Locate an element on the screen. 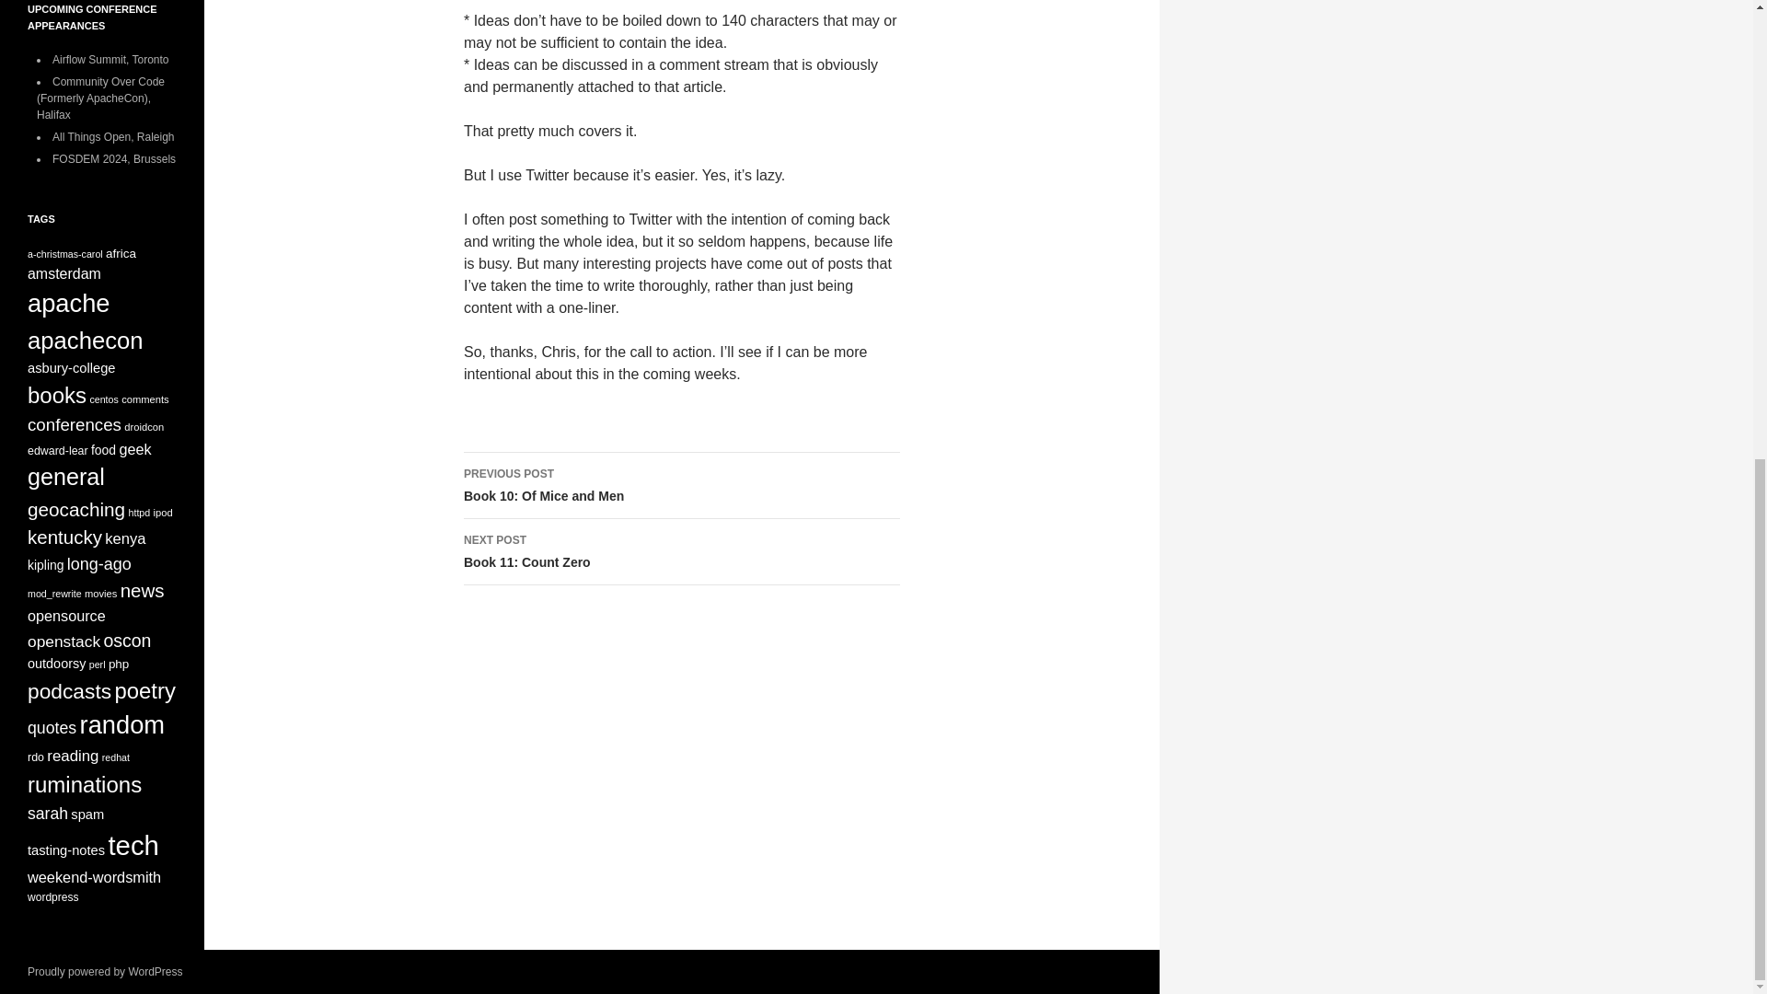  geek is located at coordinates (134, 449).